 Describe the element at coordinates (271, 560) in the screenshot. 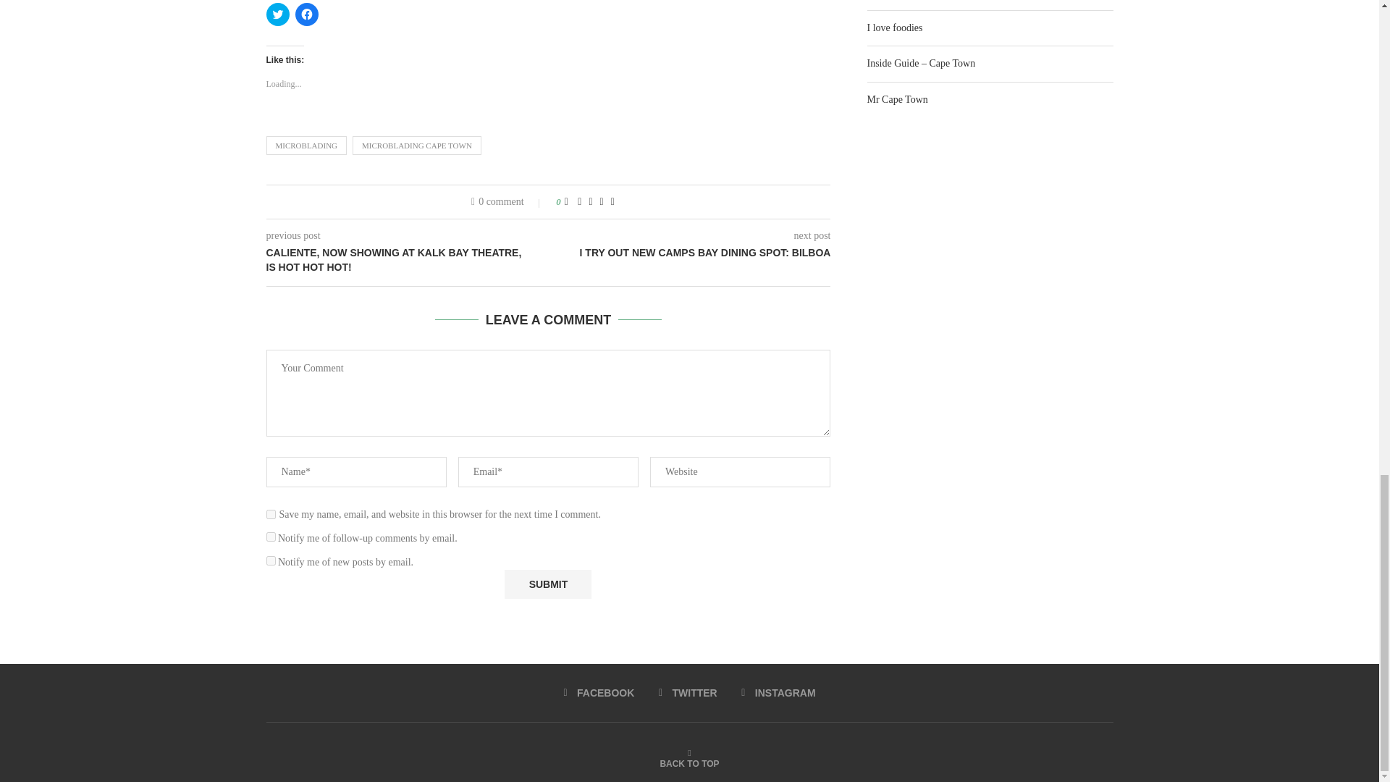

I see `subscribe` at that location.